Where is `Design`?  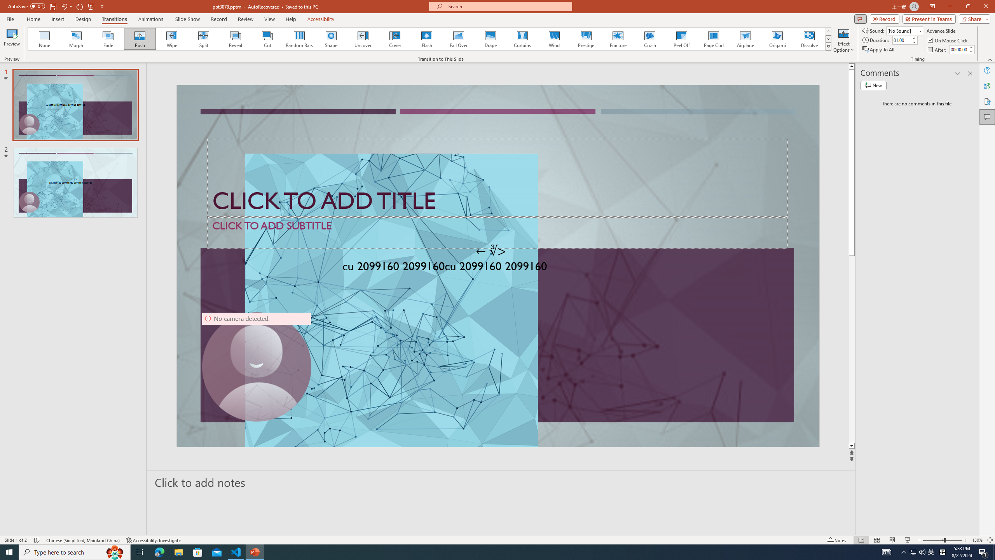 Design is located at coordinates (83, 19).